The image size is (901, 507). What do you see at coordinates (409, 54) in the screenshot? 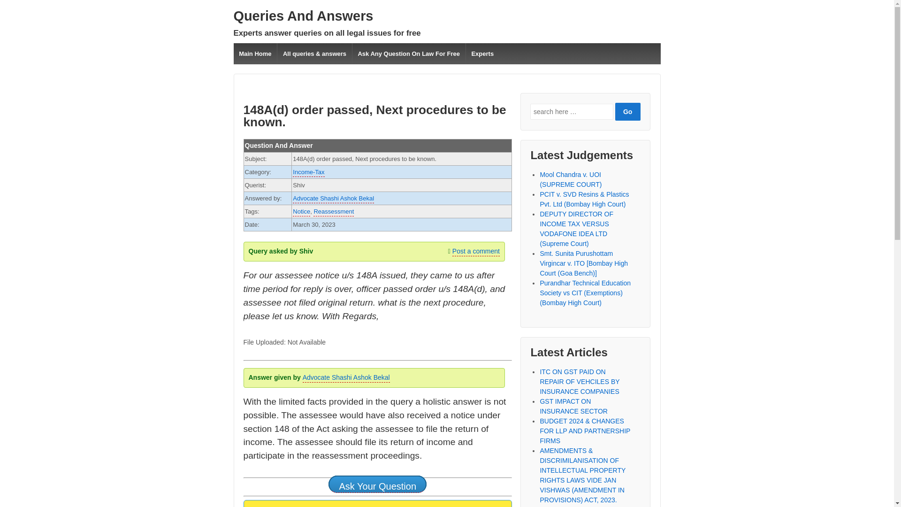
I see `Ask Any Question On Law For Free` at bounding box center [409, 54].